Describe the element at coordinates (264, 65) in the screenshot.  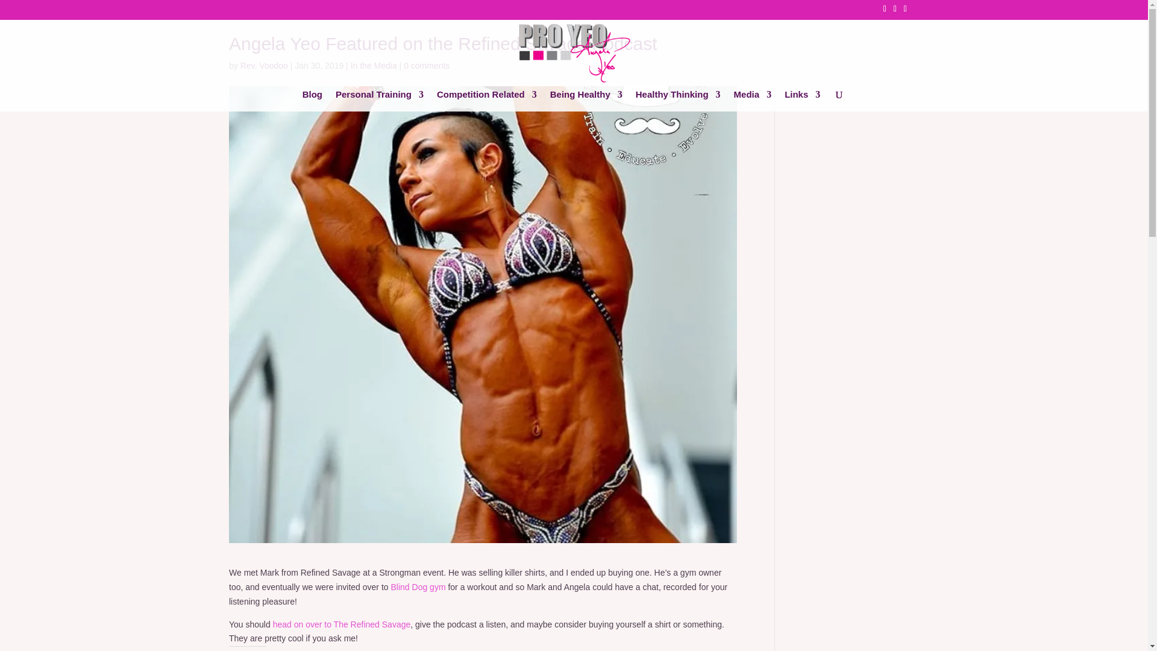
I see `Posts by Rev. Voodoo` at that location.